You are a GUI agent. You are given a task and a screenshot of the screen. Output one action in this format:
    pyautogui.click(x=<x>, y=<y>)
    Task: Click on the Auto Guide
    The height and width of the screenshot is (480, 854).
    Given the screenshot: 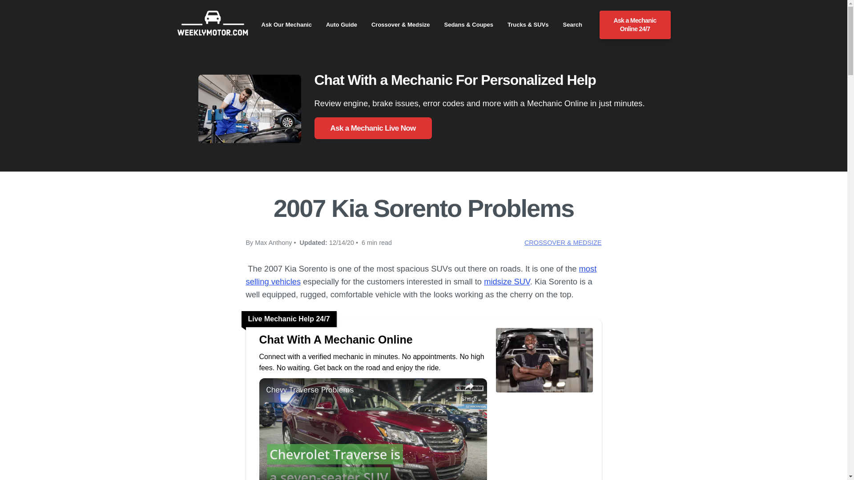 What is the action you would take?
    pyautogui.click(x=342, y=25)
    